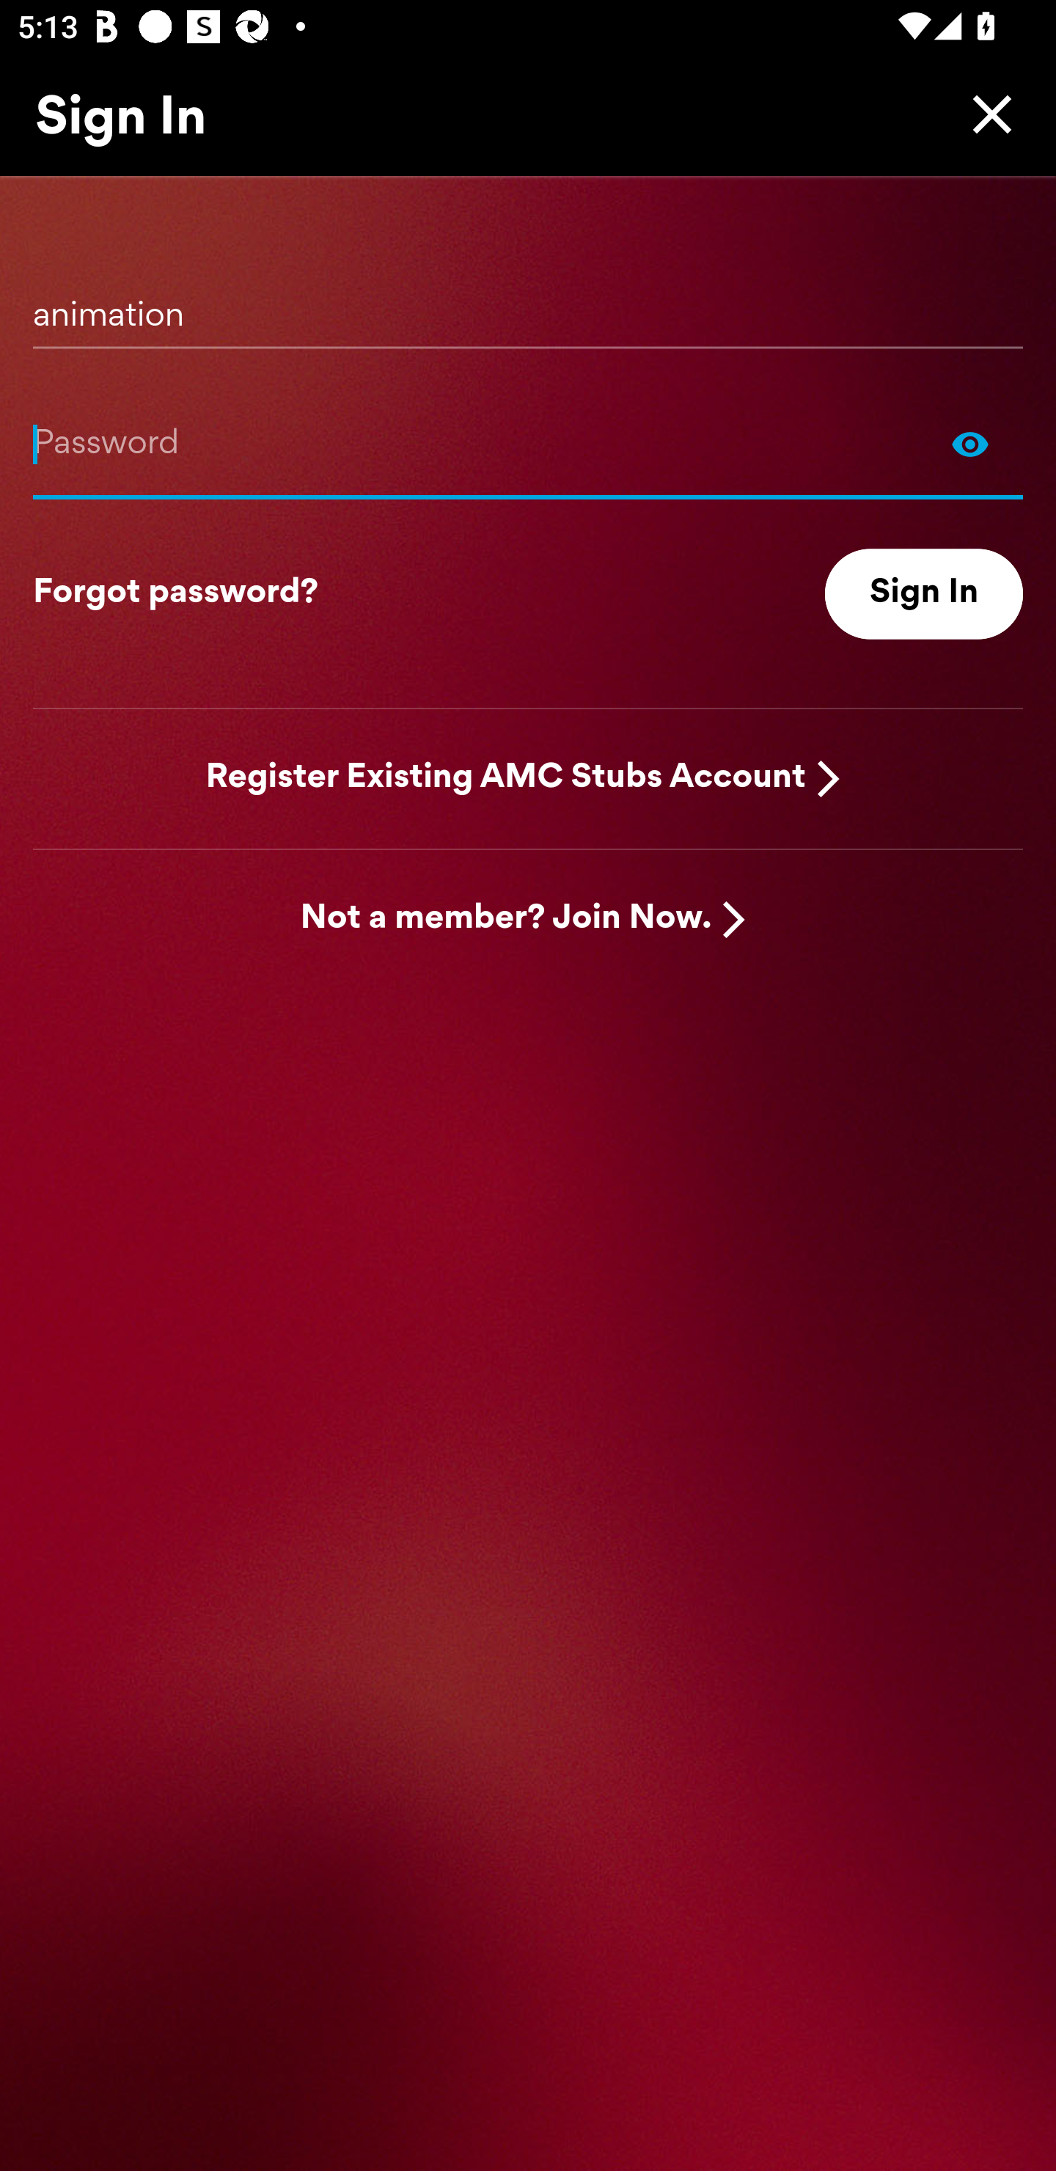 Image resolution: width=1056 pixels, height=2171 pixels. I want to click on Register Existing AMC Stubs Account, so click(506, 777).